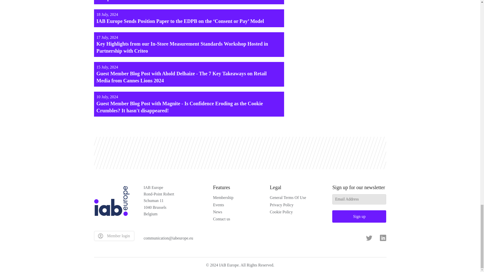  What do you see at coordinates (359, 216) in the screenshot?
I see `Sign up` at bounding box center [359, 216].